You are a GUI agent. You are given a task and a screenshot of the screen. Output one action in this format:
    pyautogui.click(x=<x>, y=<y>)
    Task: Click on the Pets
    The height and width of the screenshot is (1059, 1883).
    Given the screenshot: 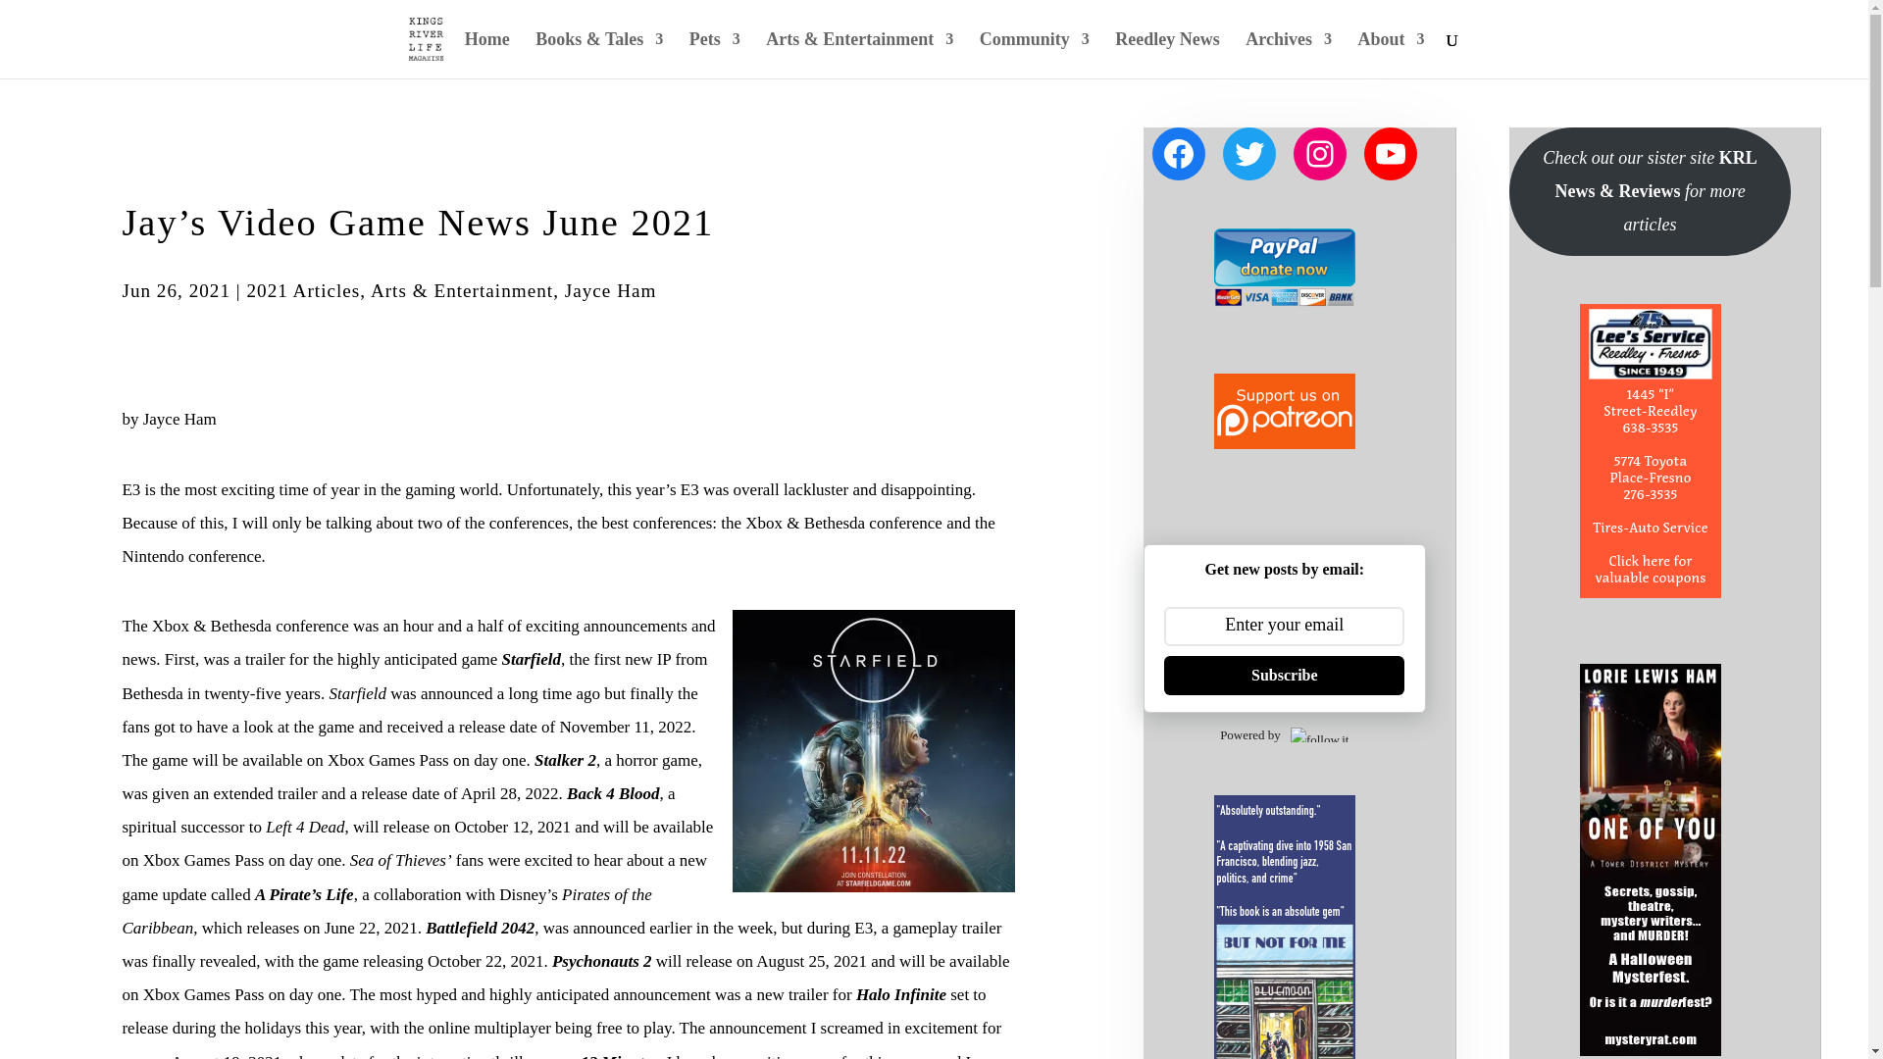 What is the action you would take?
    pyautogui.click(x=714, y=55)
    